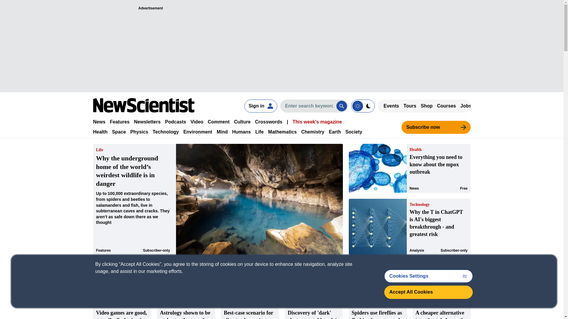  What do you see at coordinates (391, 106) in the screenshot?
I see `Events` at bounding box center [391, 106].